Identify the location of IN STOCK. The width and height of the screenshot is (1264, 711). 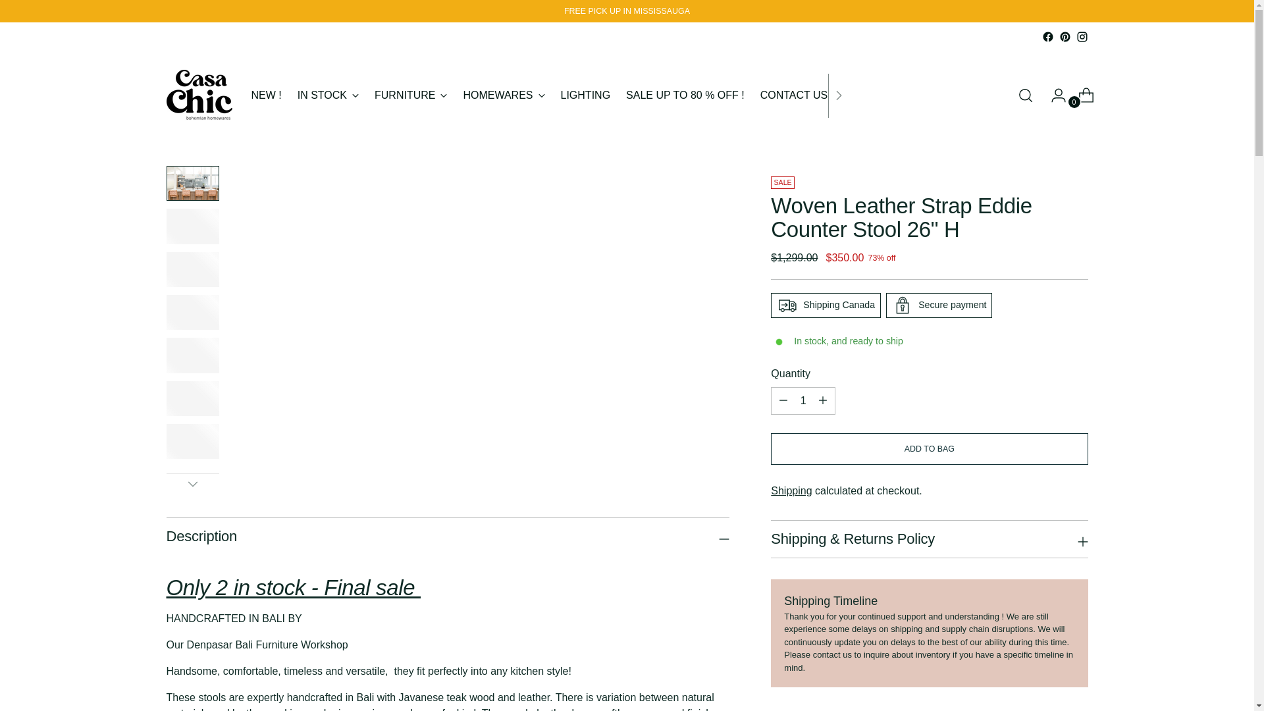
(328, 95).